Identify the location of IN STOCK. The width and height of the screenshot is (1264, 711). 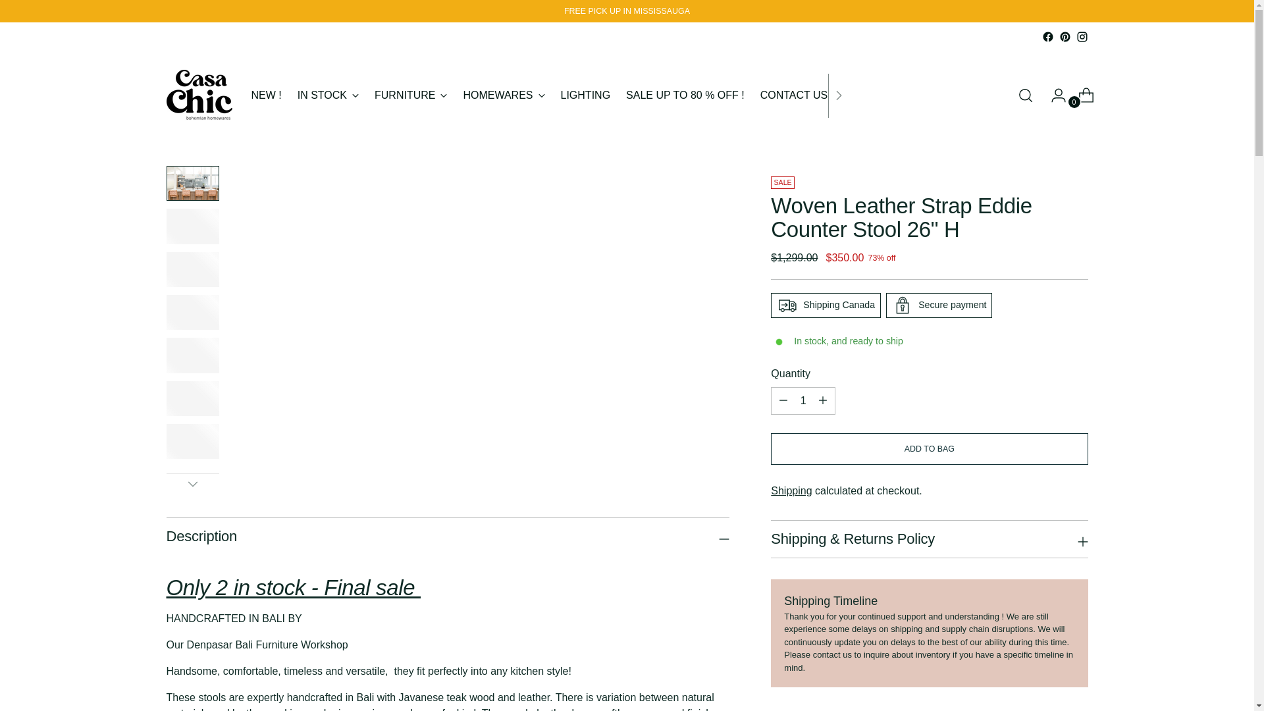
(328, 95).